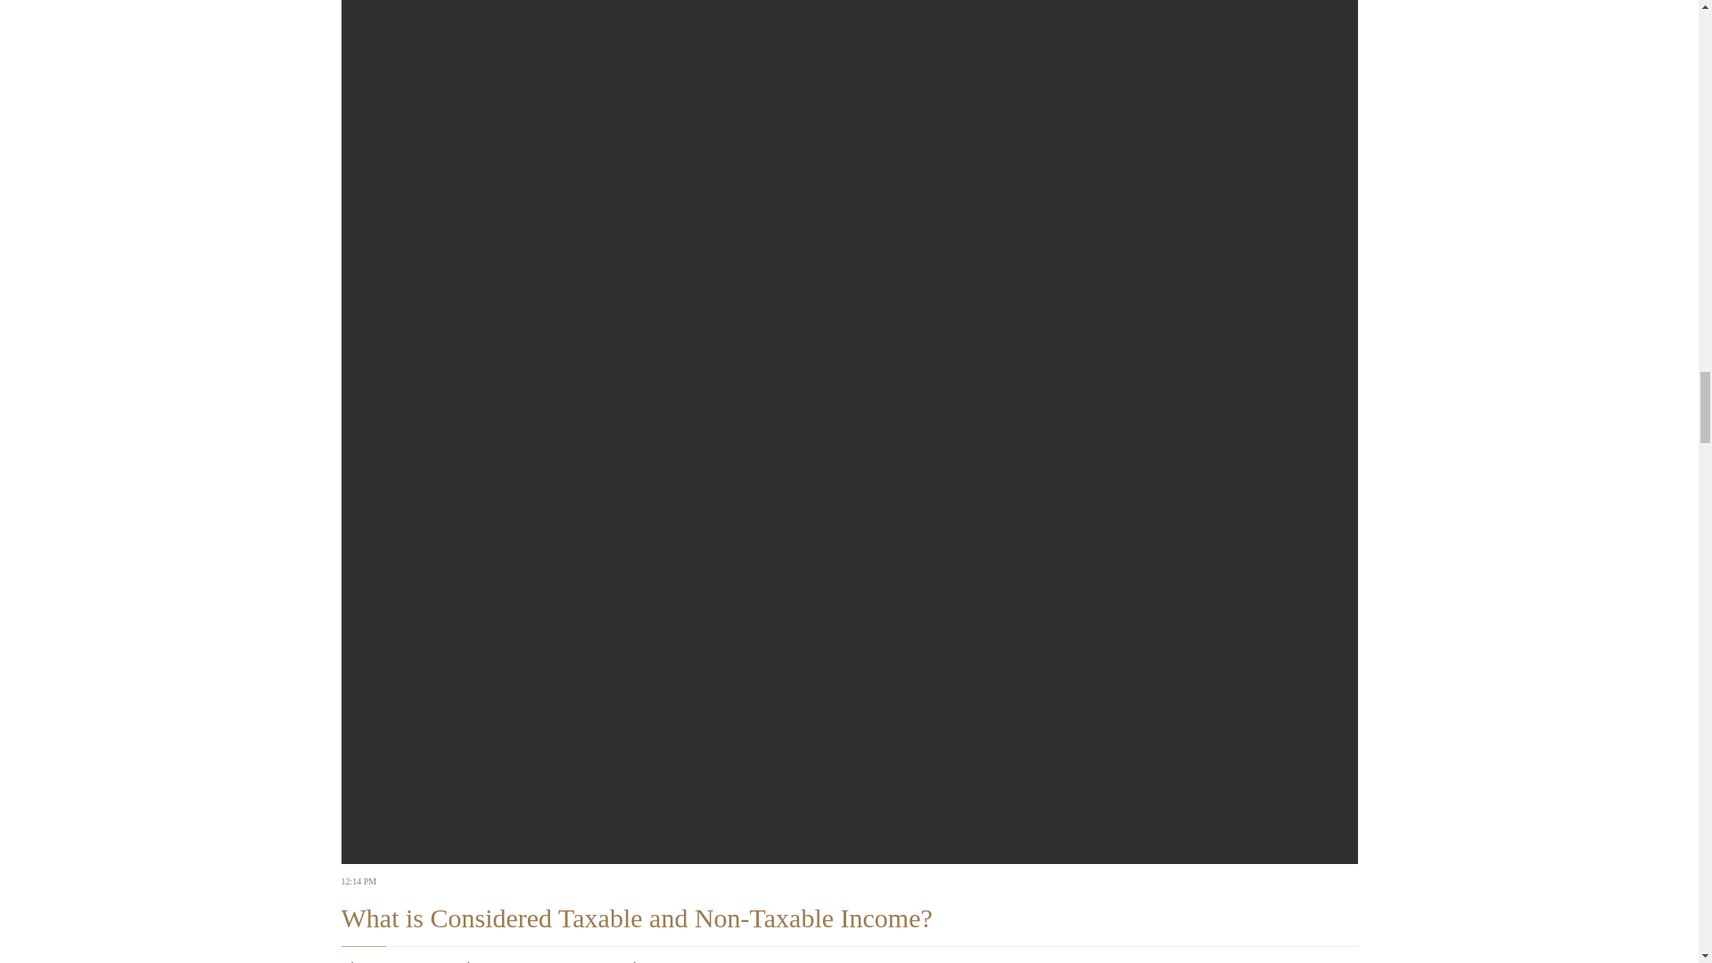 The width and height of the screenshot is (1712, 963). Describe the element at coordinates (636, 918) in the screenshot. I see `What is Considered Taxable and Non-Taxable Income?` at that location.